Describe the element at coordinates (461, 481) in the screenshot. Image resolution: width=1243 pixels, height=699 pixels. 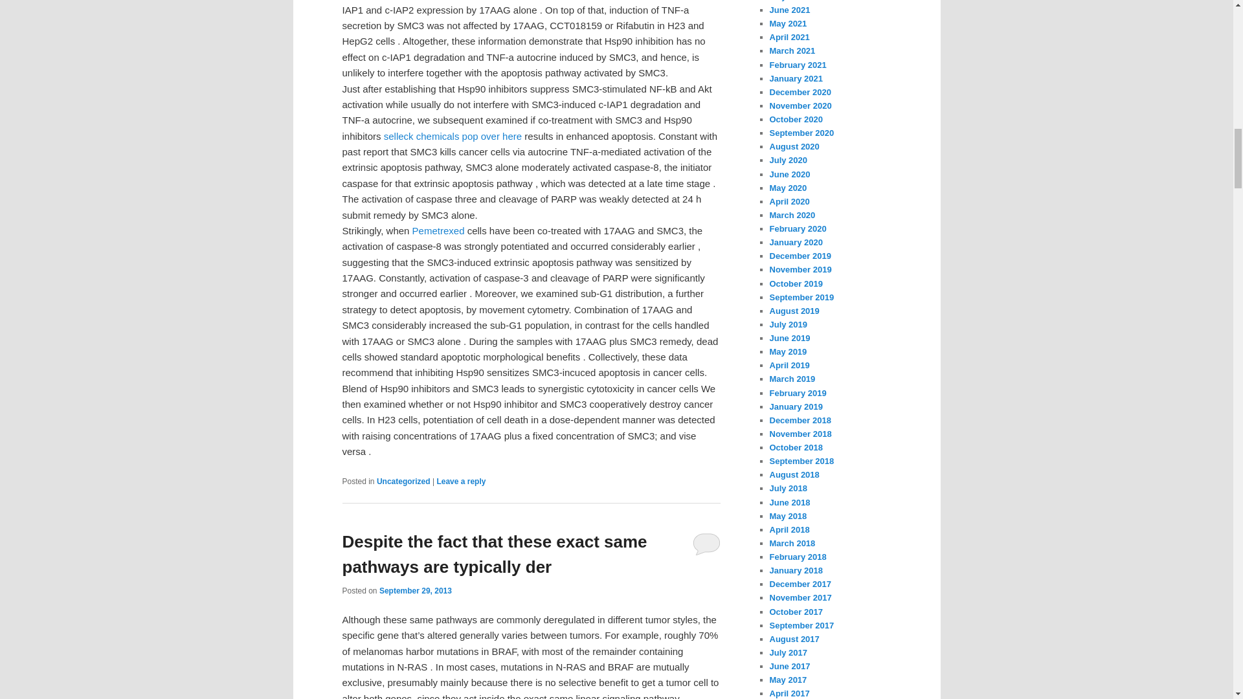
I see `Leave a reply` at that location.